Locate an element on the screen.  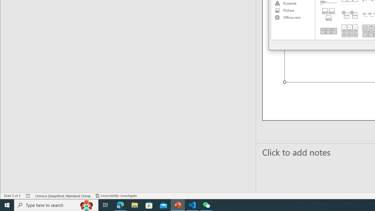
Search highlights icon opens search home window is located at coordinates (87, 205).